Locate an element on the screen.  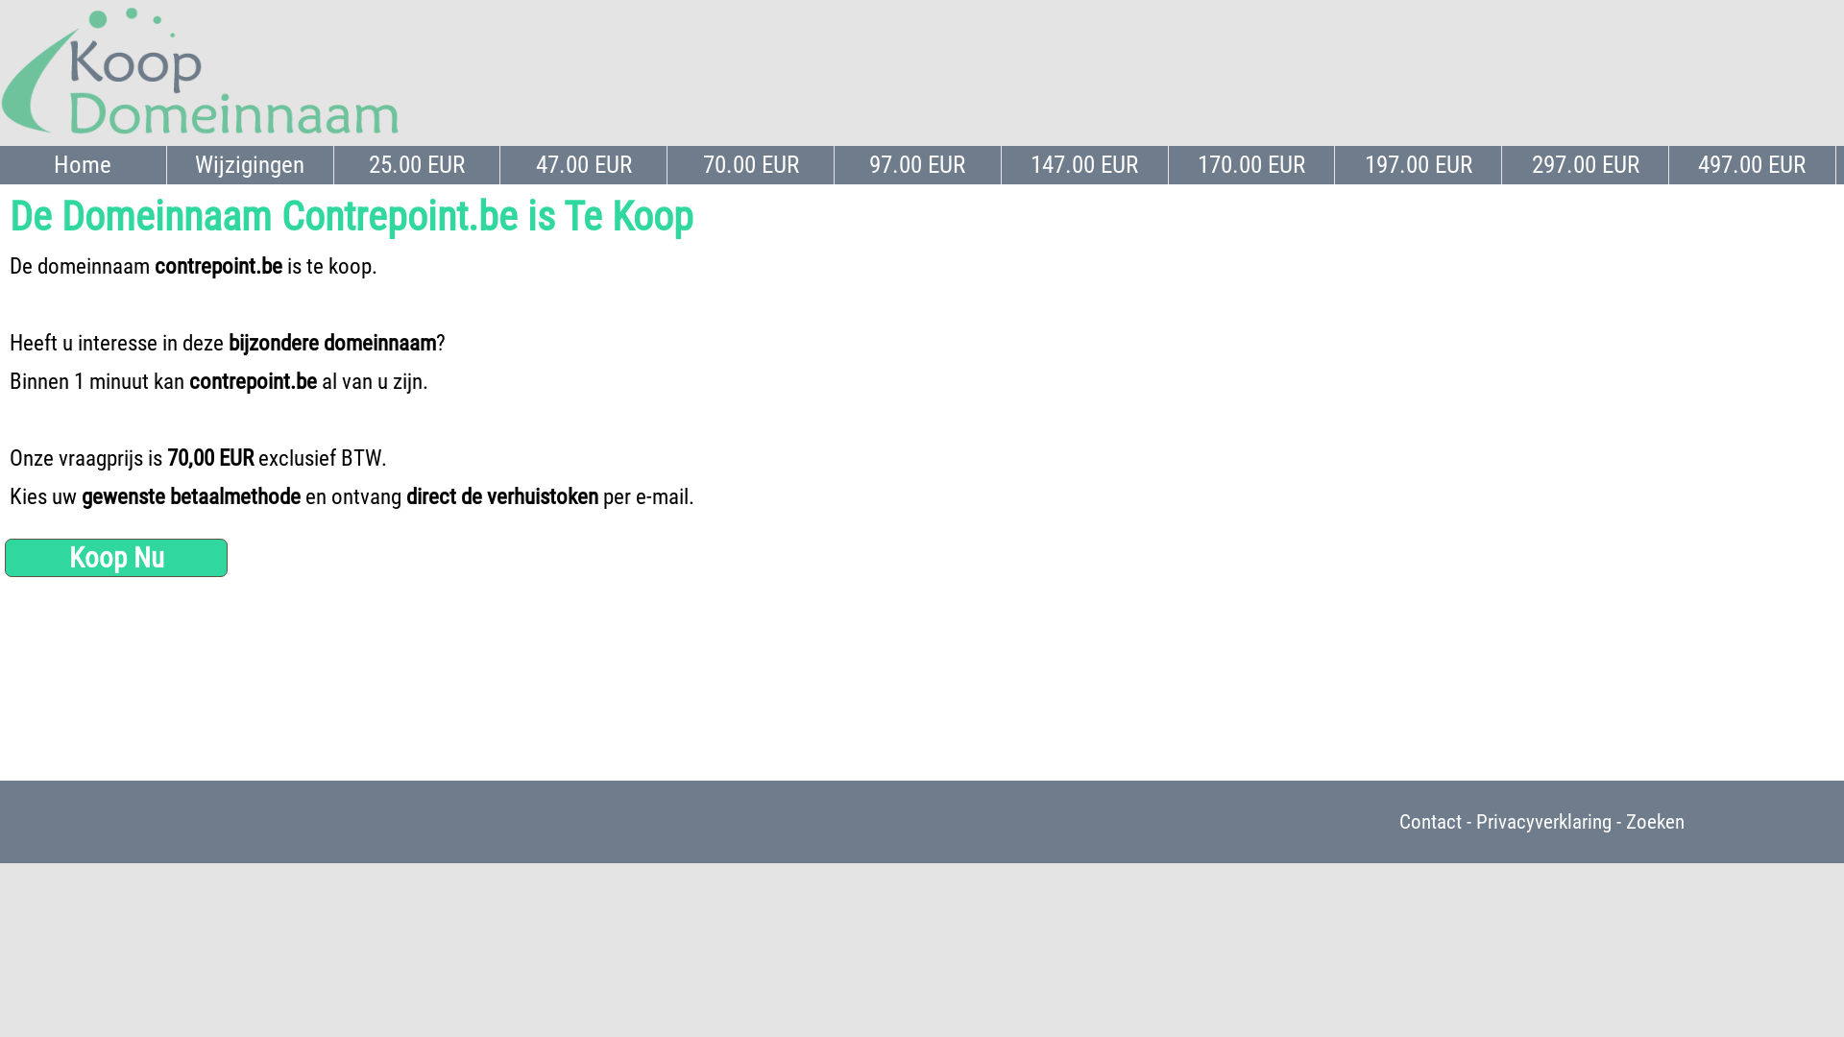
25.00 EUR is located at coordinates (418, 165).